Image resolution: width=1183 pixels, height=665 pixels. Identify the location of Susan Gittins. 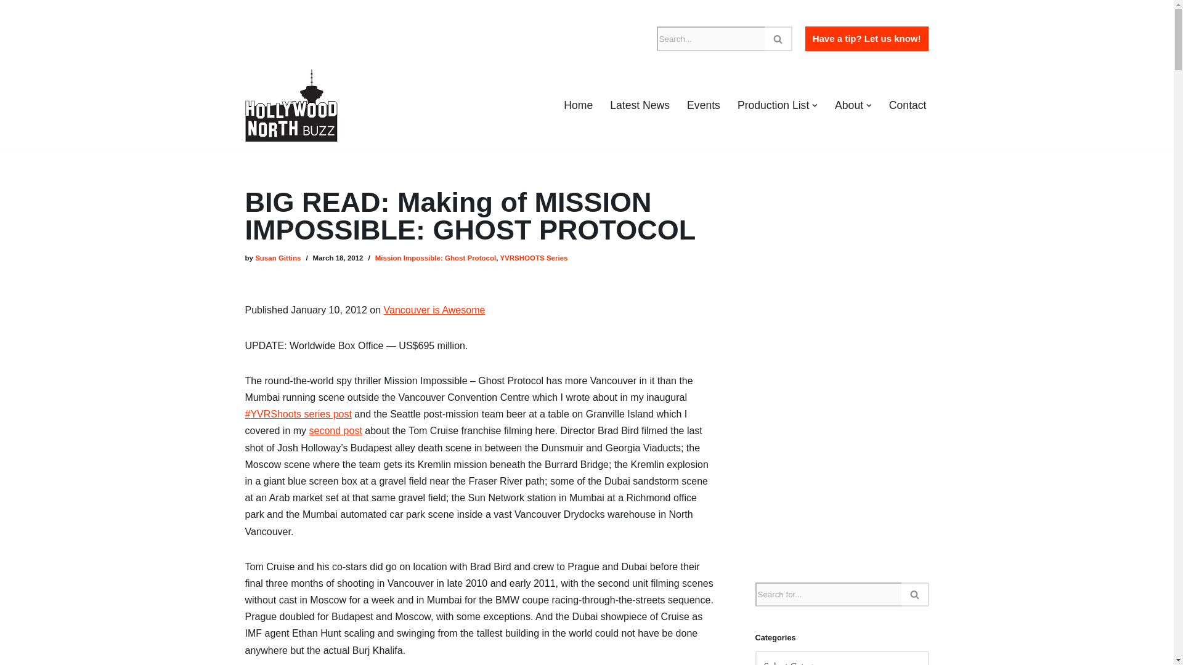
(277, 257).